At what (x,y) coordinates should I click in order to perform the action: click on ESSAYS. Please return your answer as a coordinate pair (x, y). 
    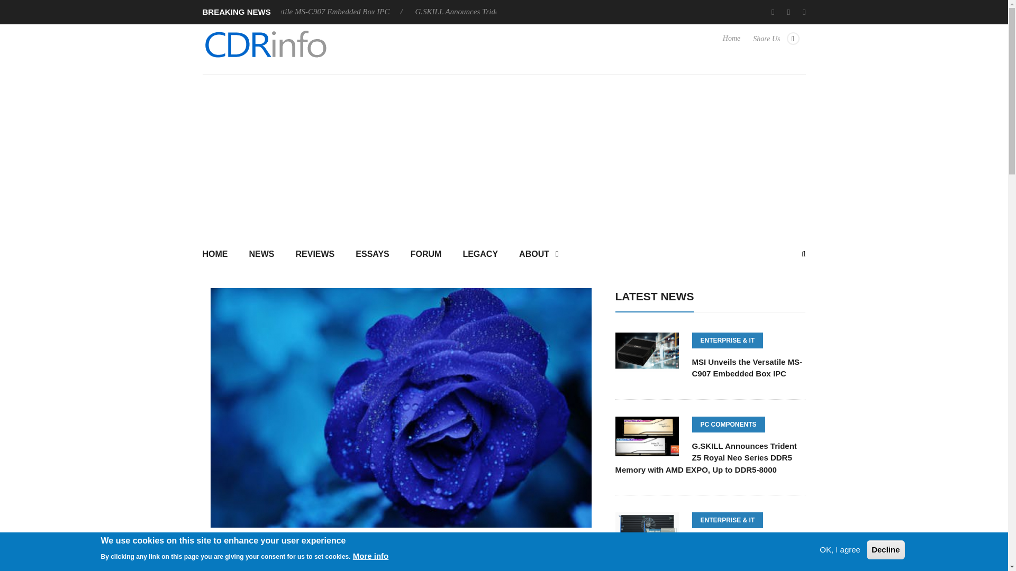
    Looking at the image, I should click on (372, 255).